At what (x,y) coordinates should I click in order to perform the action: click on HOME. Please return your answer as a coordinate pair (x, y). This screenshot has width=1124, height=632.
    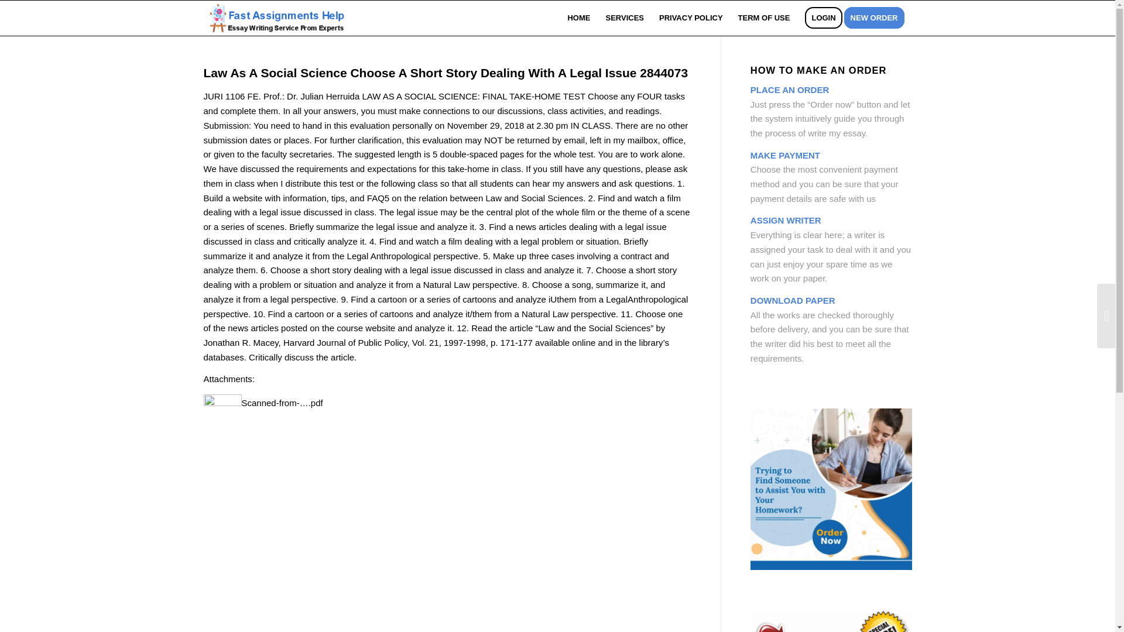
    Looking at the image, I should click on (578, 18).